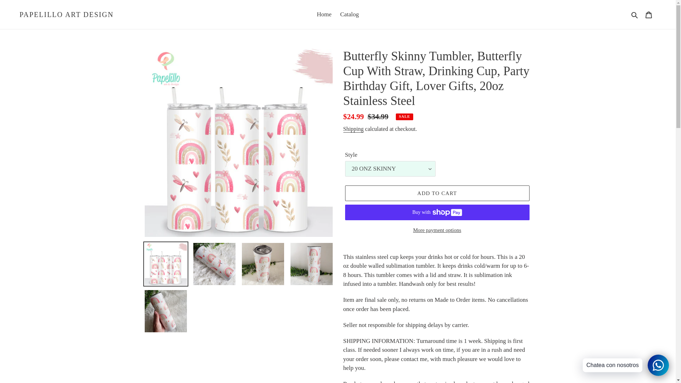 This screenshot has height=383, width=681. Describe the element at coordinates (324, 14) in the screenshot. I see `Home` at that location.